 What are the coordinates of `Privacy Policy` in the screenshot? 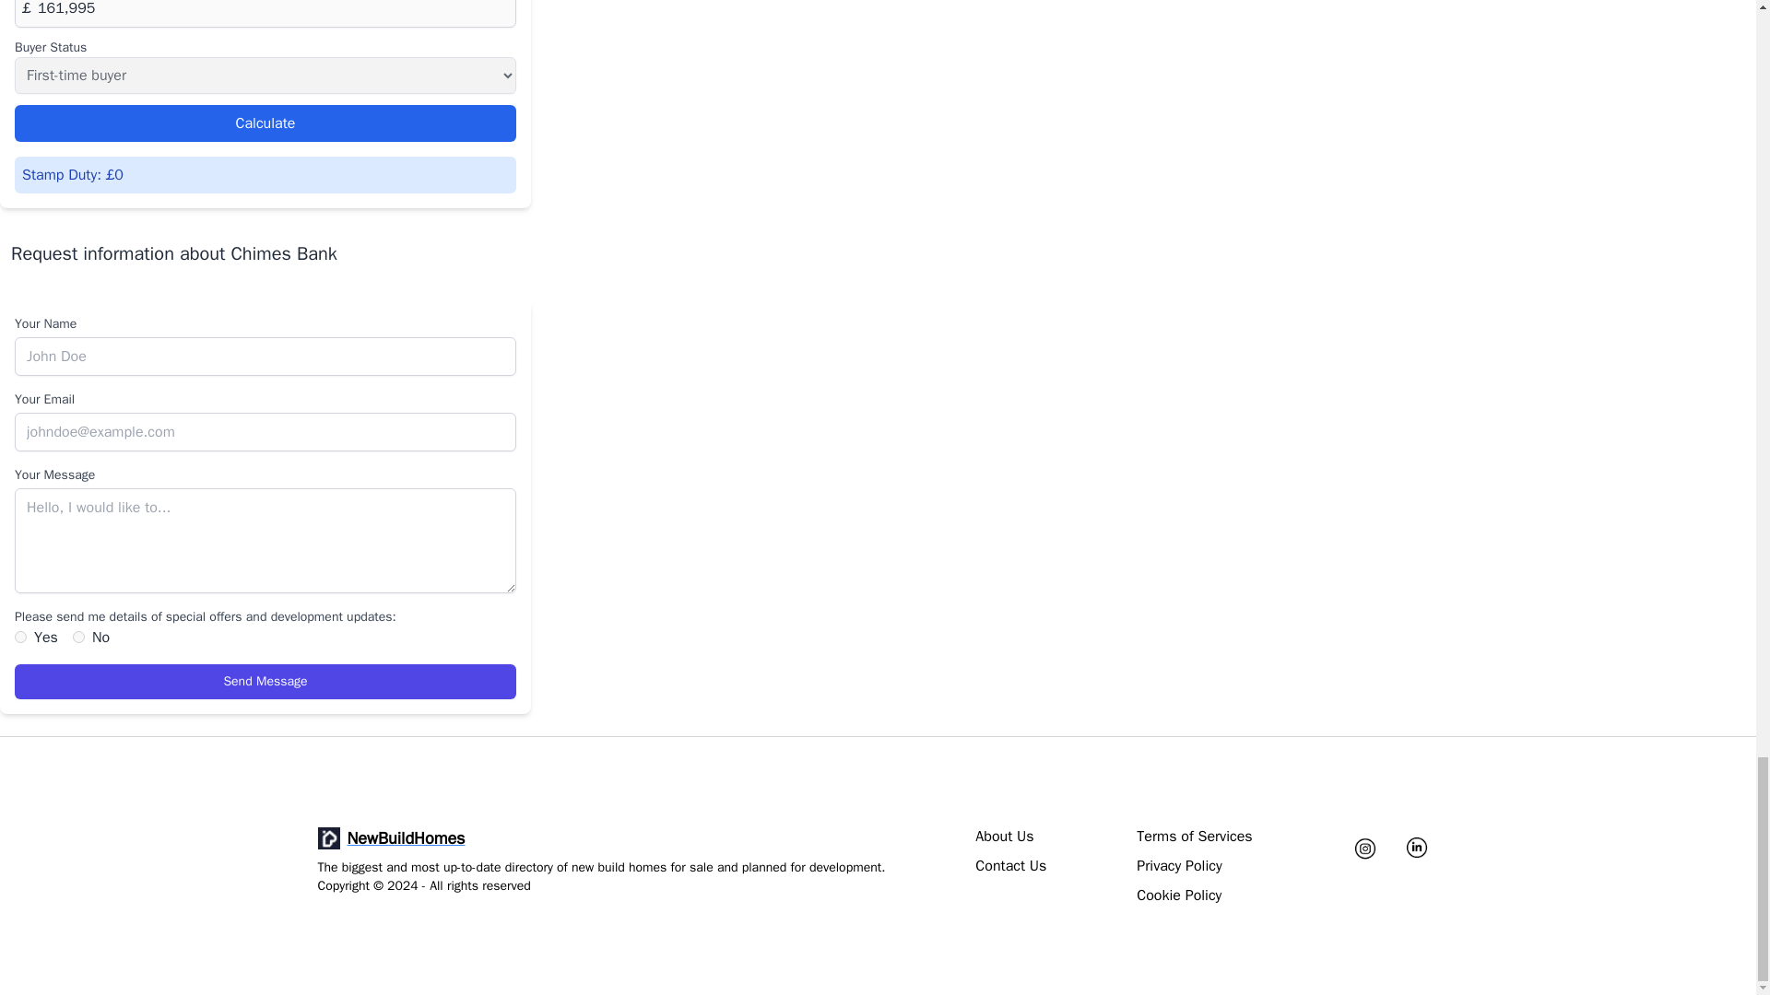 It's located at (1178, 865).